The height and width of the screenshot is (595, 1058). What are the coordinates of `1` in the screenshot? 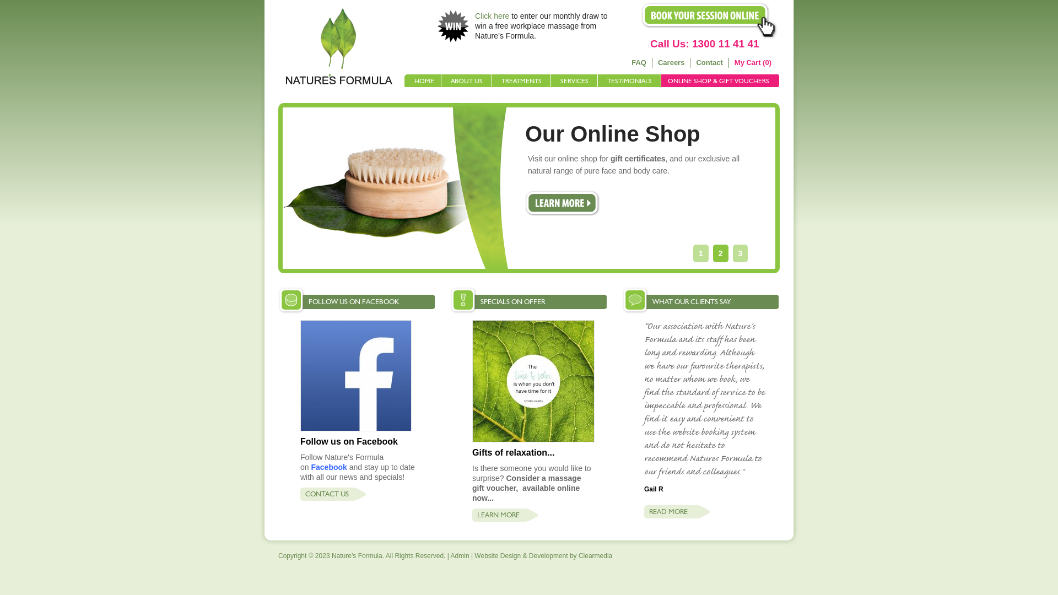 It's located at (701, 253).